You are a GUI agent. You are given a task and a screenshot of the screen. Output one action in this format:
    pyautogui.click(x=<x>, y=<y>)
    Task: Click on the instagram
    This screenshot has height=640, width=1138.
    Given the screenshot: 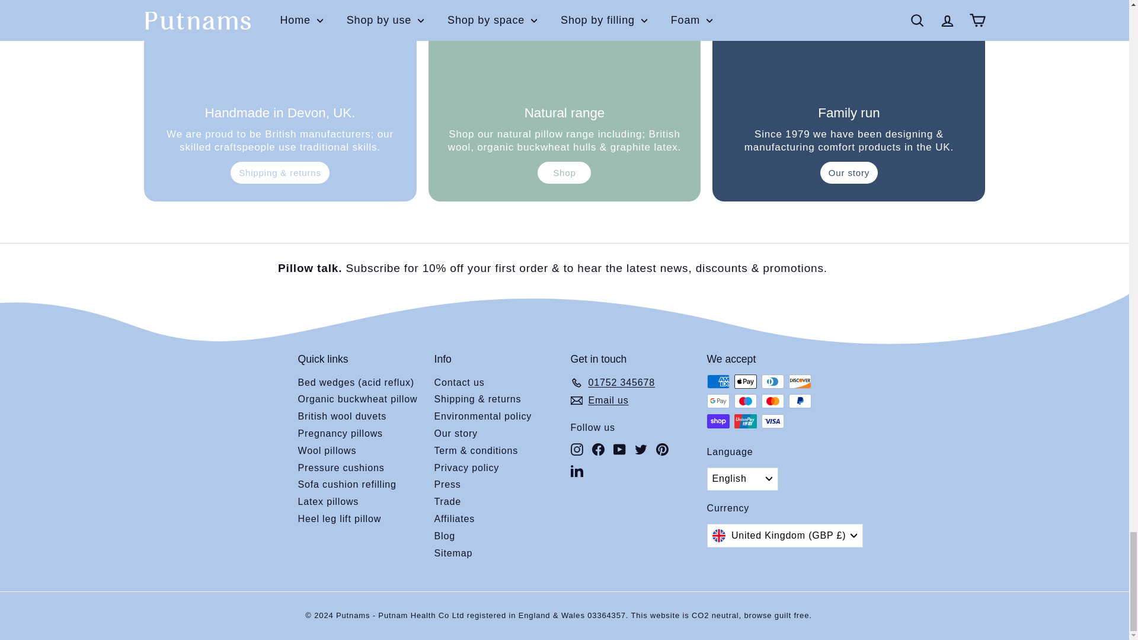 What is the action you would take?
    pyautogui.click(x=576, y=449)
    